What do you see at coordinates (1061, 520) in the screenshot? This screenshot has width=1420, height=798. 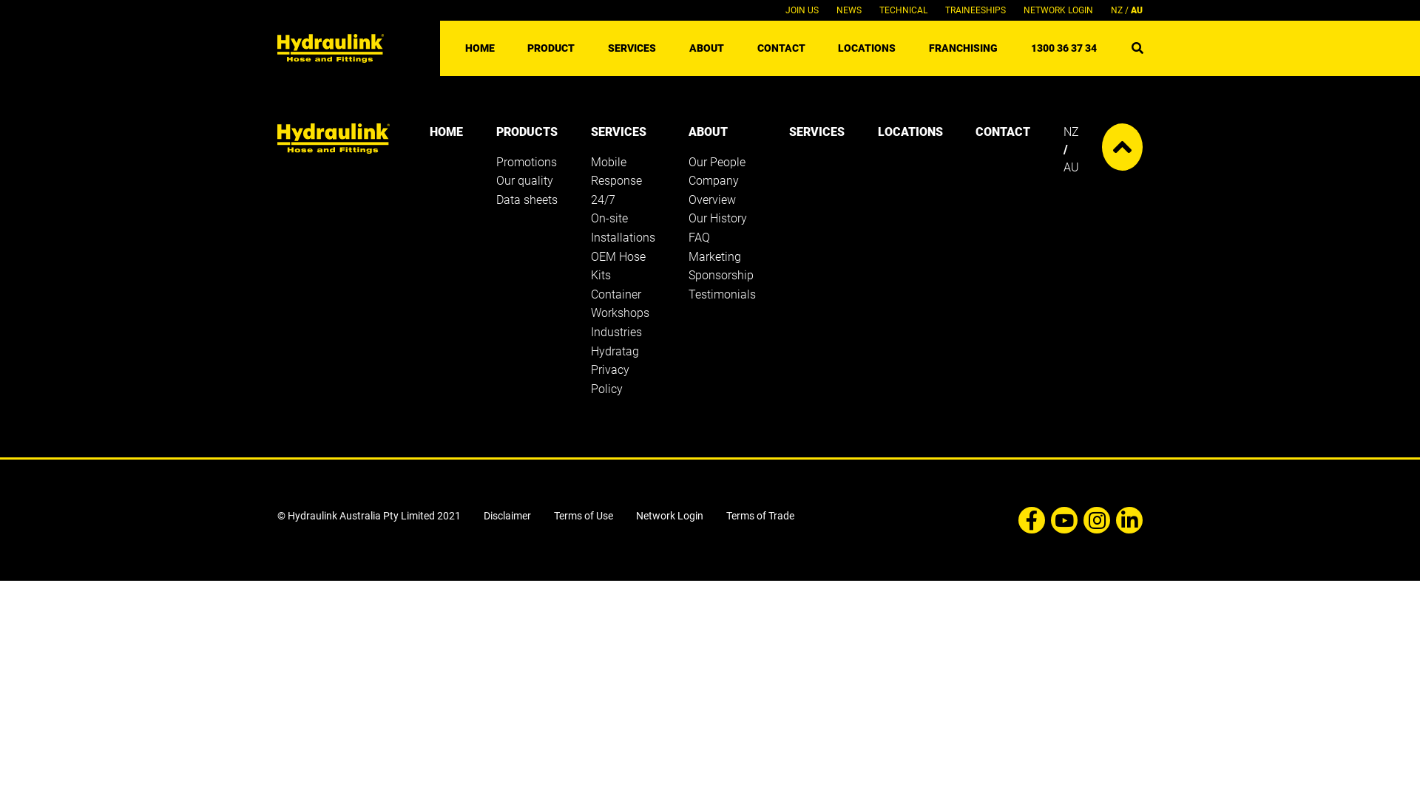 I see `YouTube` at bounding box center [1061, 520].